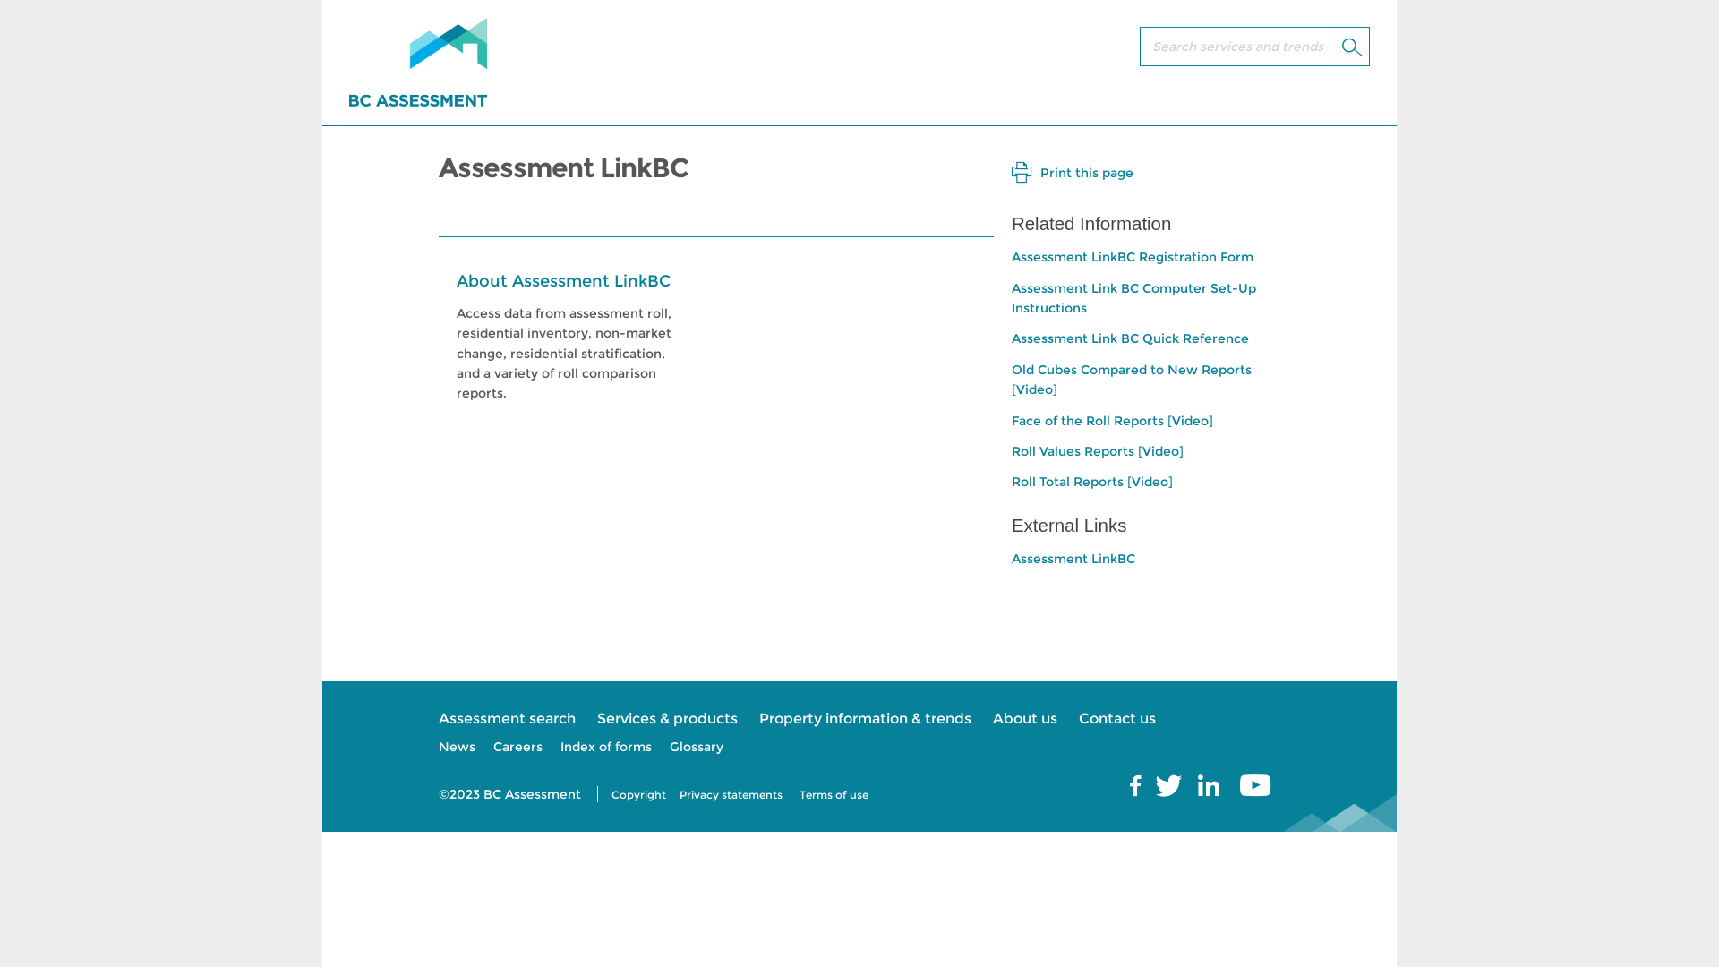 Image resolution: width=1719 pixels, height=967 pixels. I want to click on Assessment Link BC Quick Reference, so click(1130, 338).